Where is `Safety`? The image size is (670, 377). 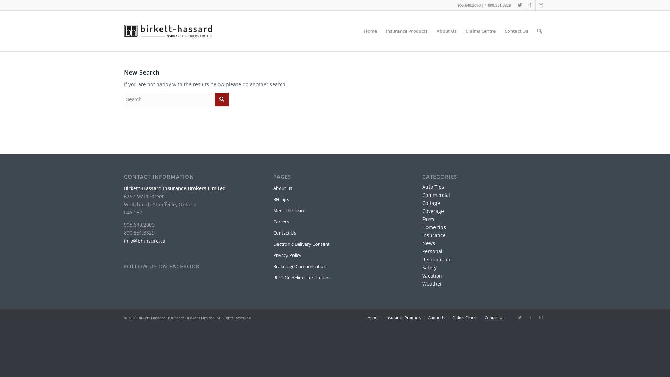 Safety is located at coordinates (429, 267).